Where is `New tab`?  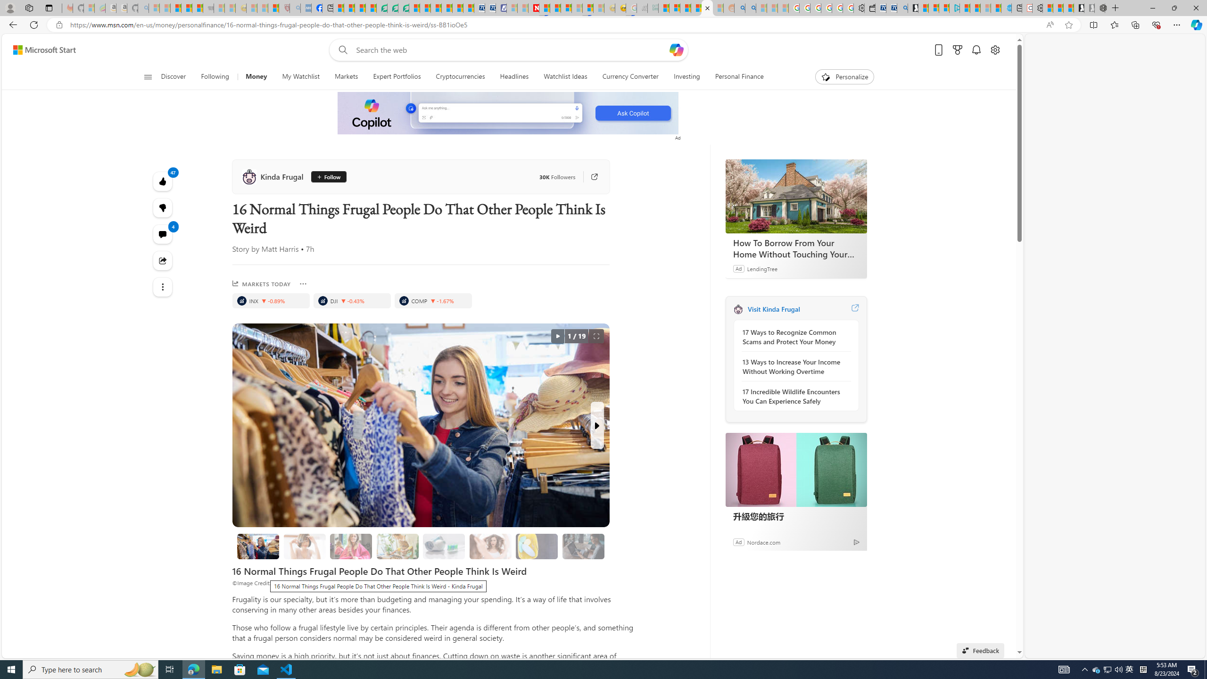
New tab is located at coordinates (1017, 8).